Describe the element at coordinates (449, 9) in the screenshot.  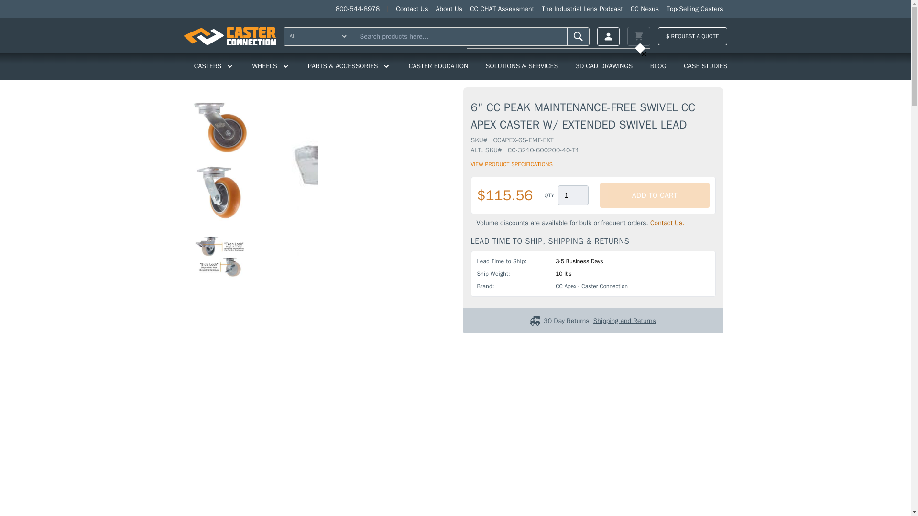
I see `About Us` at that location.